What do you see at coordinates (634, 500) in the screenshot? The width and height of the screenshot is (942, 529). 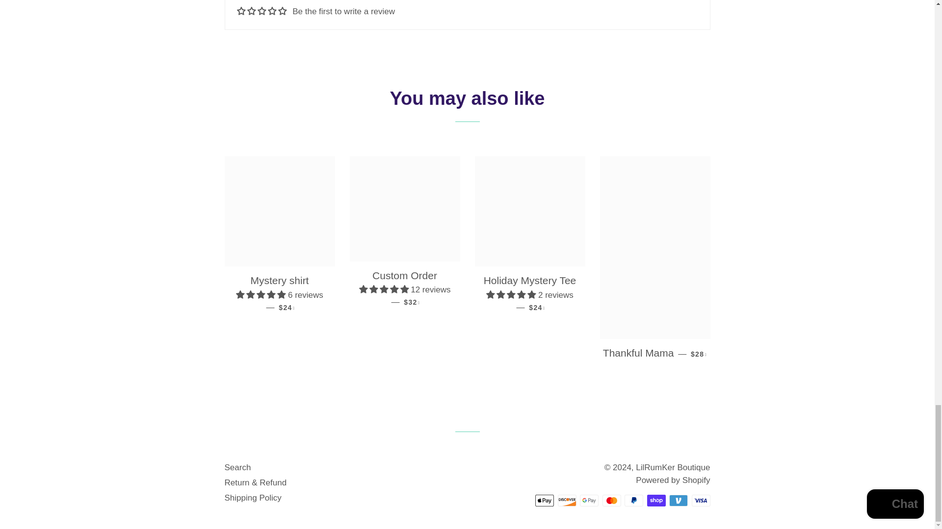 I see `PayPal` at bounding box center [634, 500].